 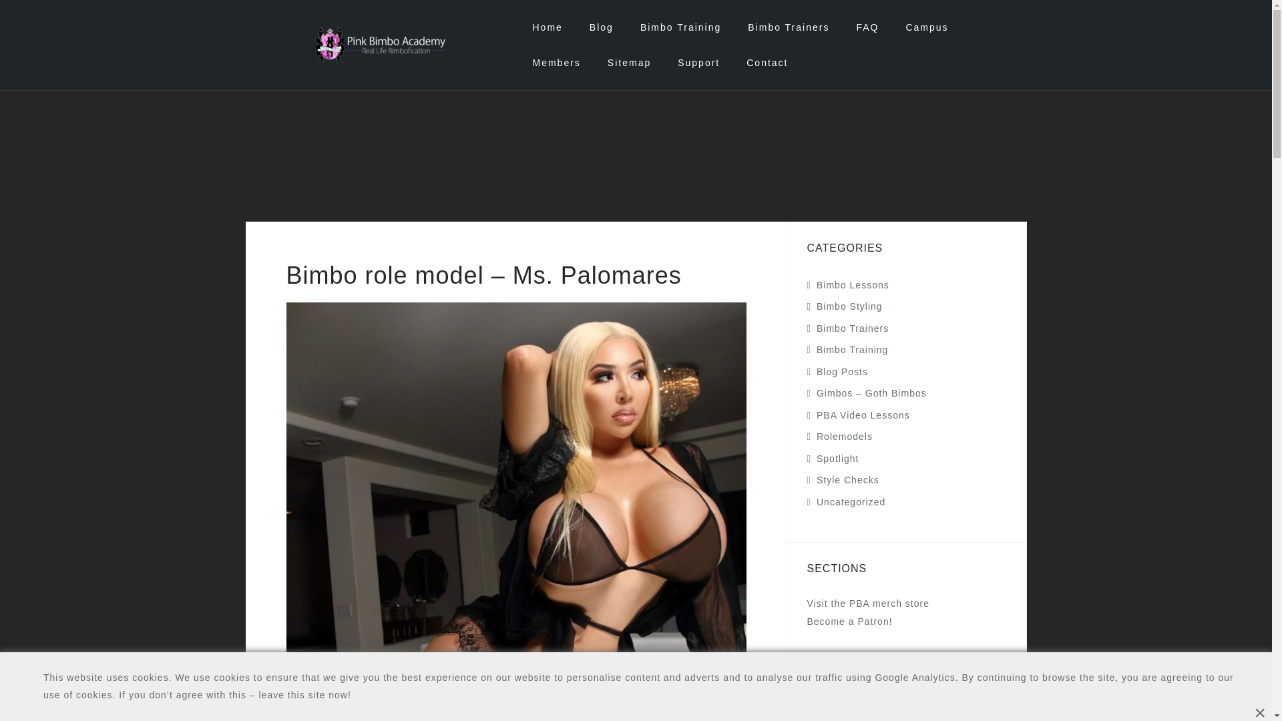 I want to click on Sitemap, so click(x=629, y=63).